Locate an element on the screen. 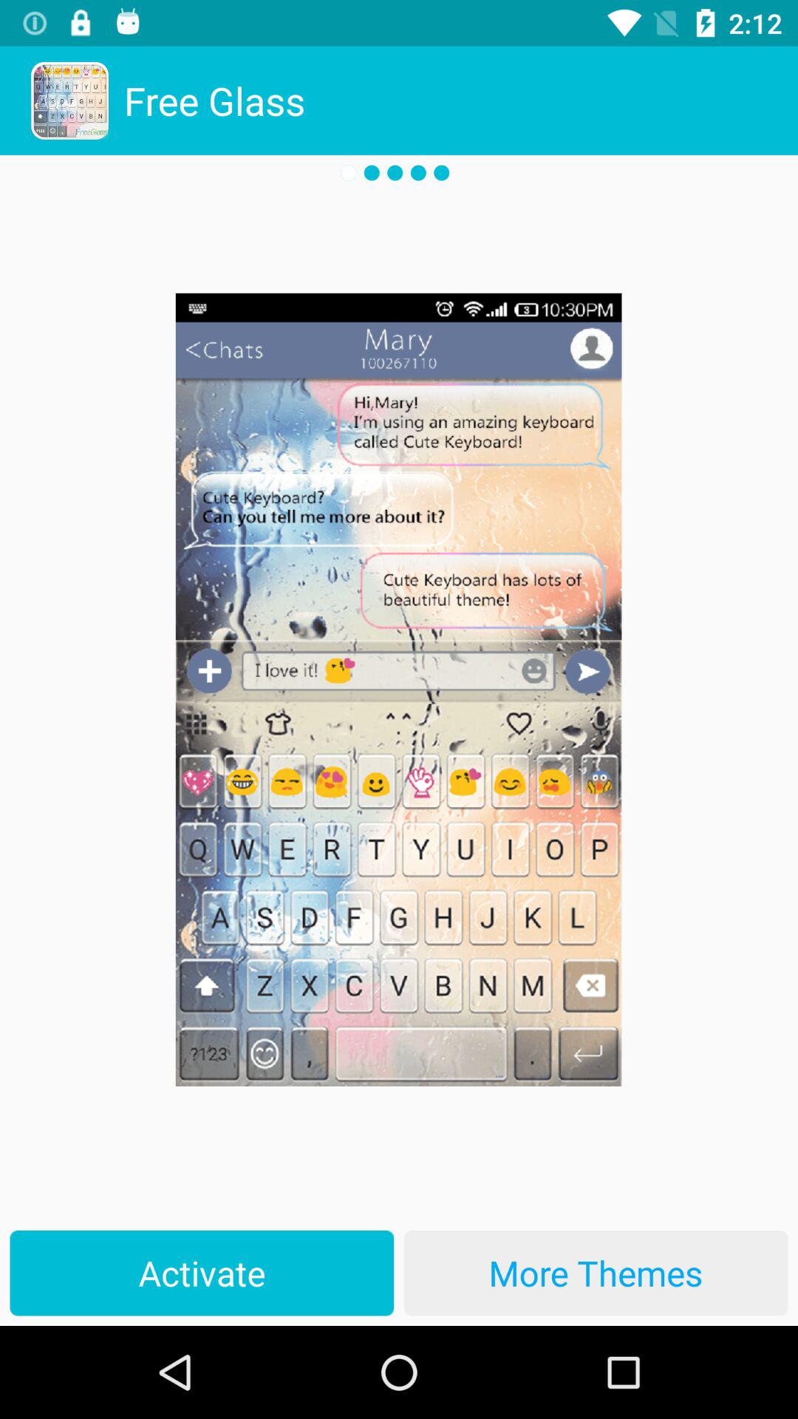 The width and height of the screenshot is (798, 1419). turn on activate is located at coordinates (202, 1273).